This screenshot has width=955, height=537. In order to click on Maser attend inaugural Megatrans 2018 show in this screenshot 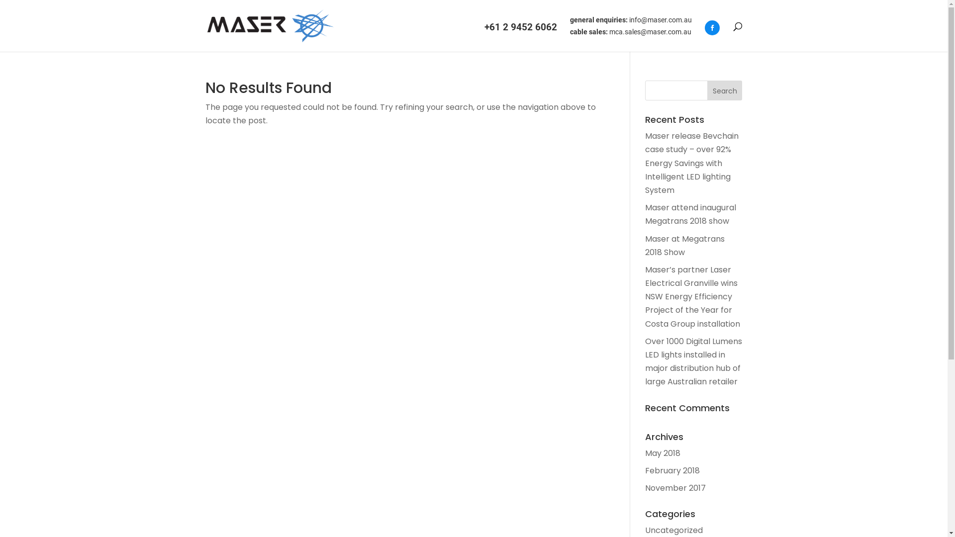, I will do `click(690, 214)`.